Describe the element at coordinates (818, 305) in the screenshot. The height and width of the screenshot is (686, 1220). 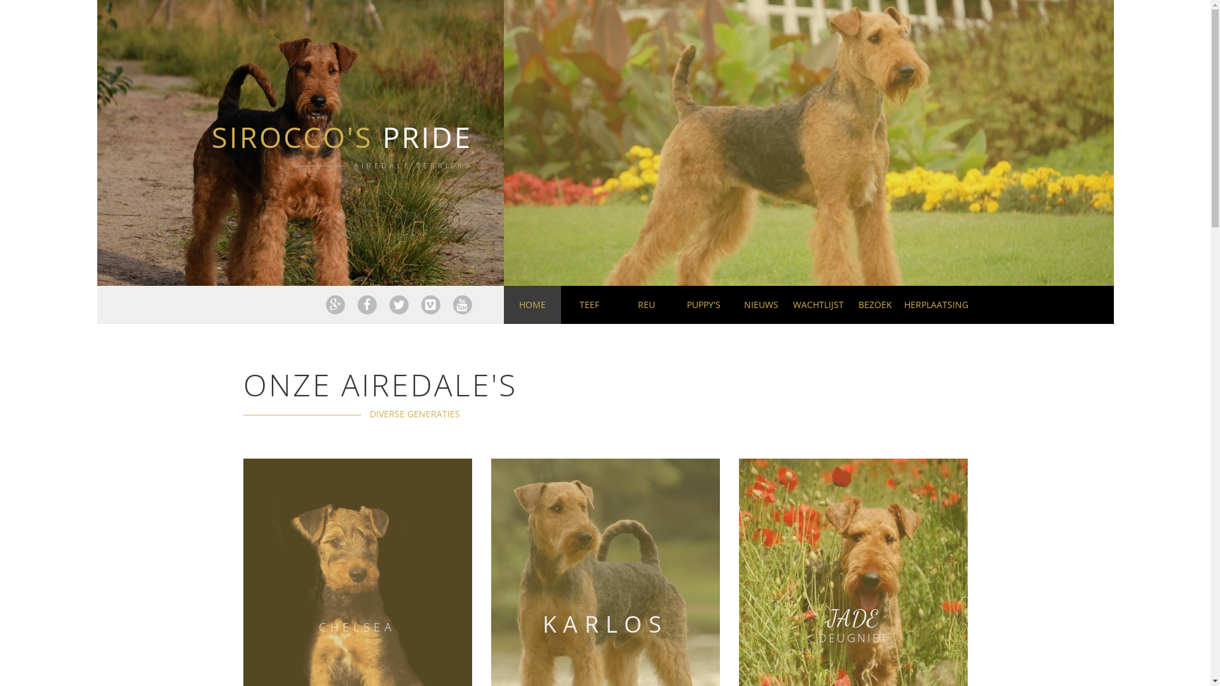
I see `WACHTLIJST` at that location.